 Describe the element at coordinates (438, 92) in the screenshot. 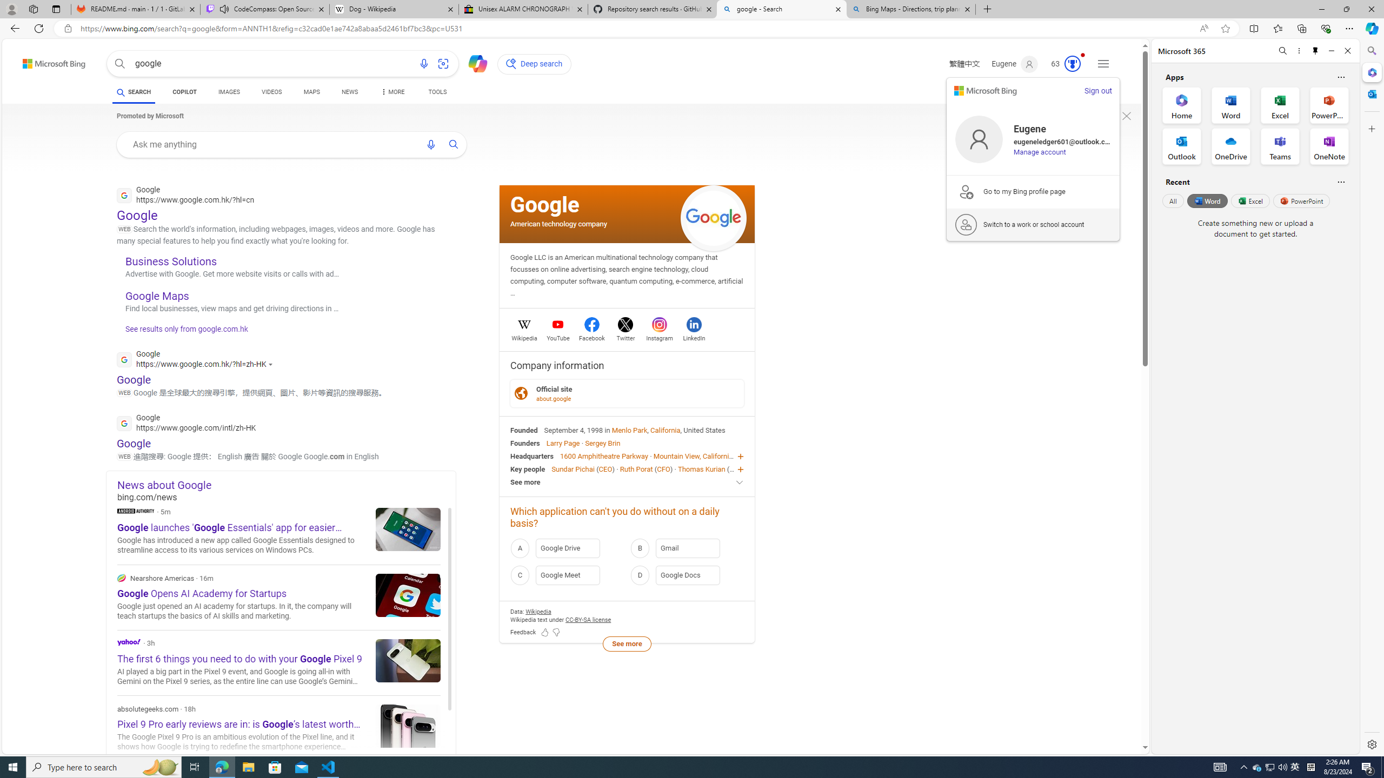

I see `TOOLS` at that location.